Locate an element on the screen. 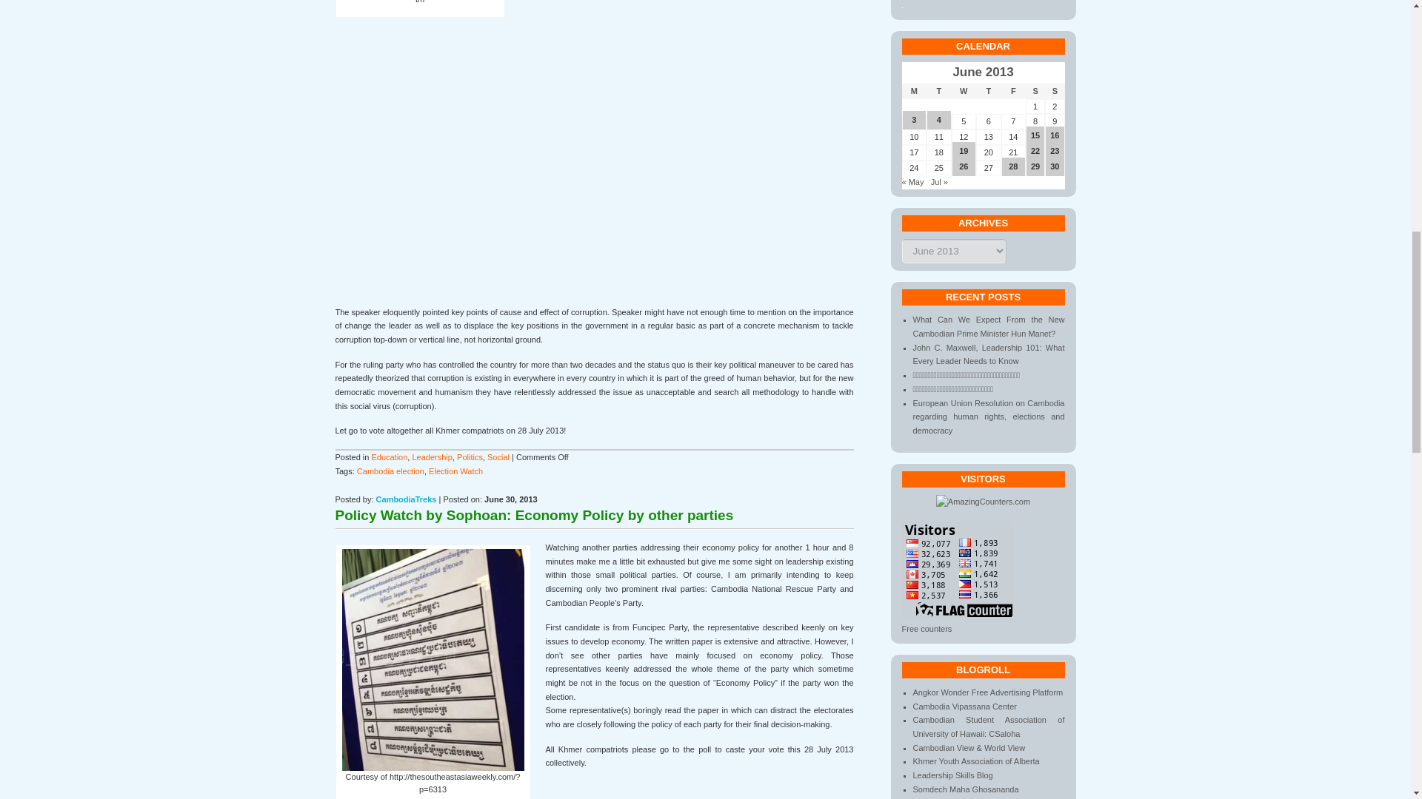 This screenshot has width=1422, height=799. Sunday is located at coordinates (1055, 91).